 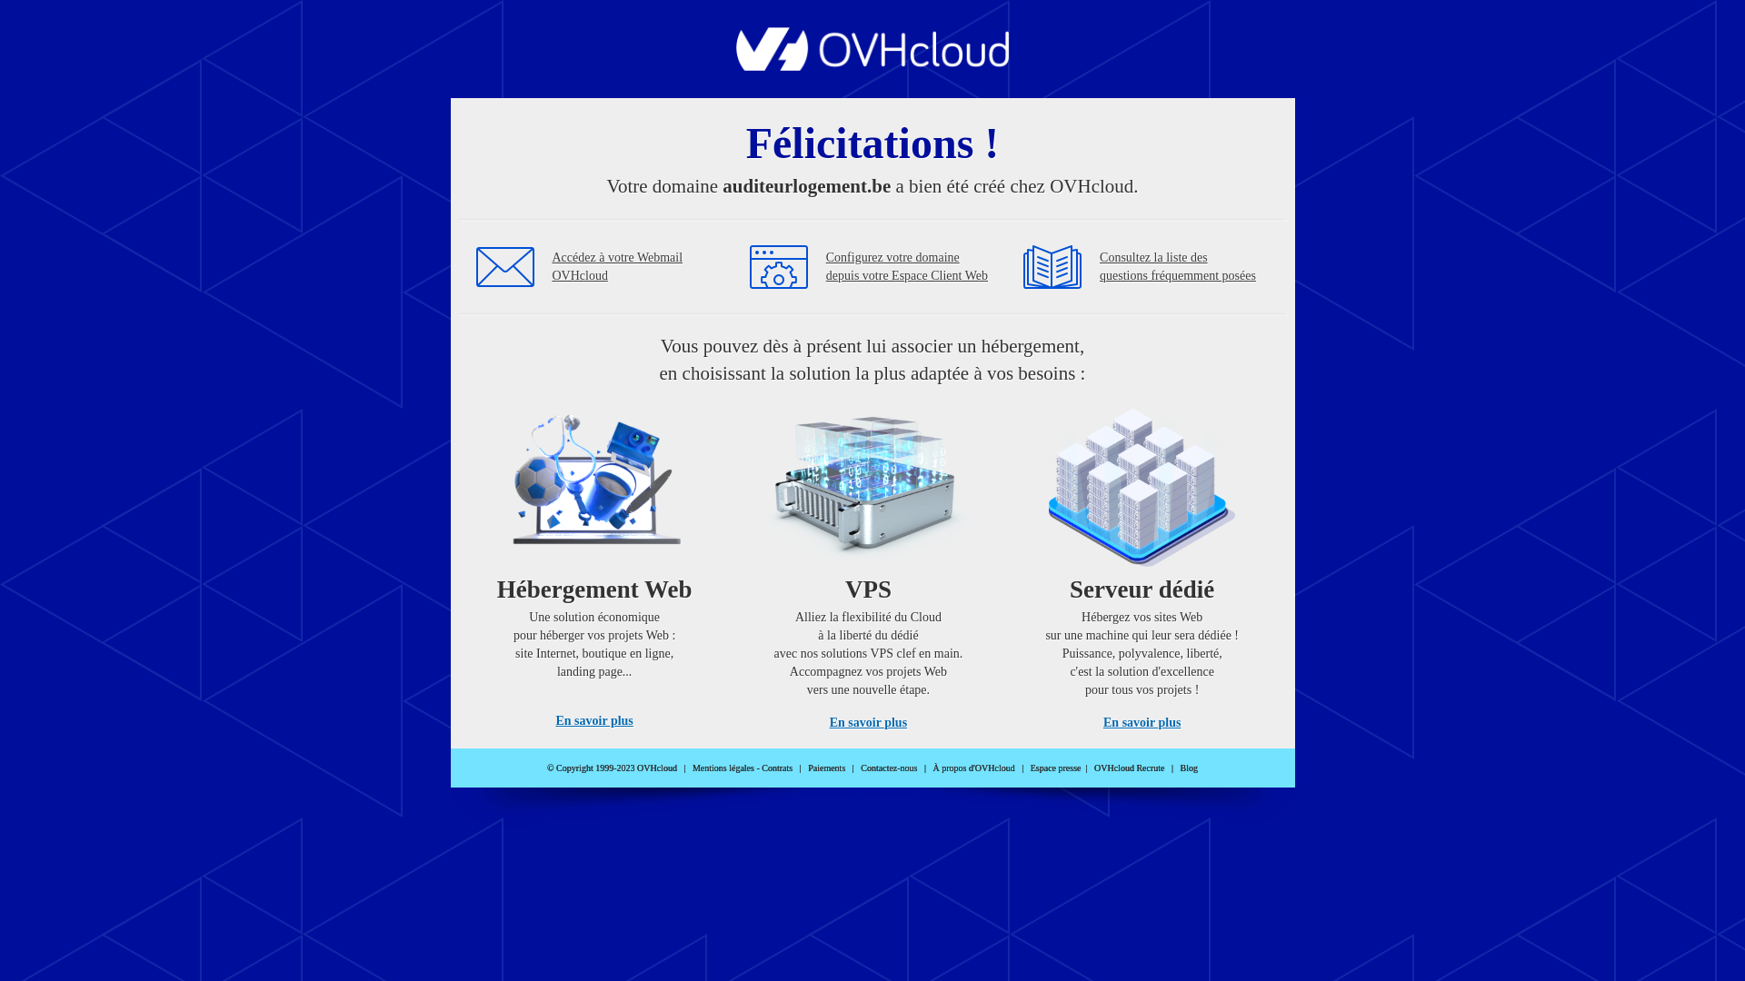 What do you see at coordinates (869, 723) in the screenshot?
I see `En savoir plus` at bounding box center [869, 723].